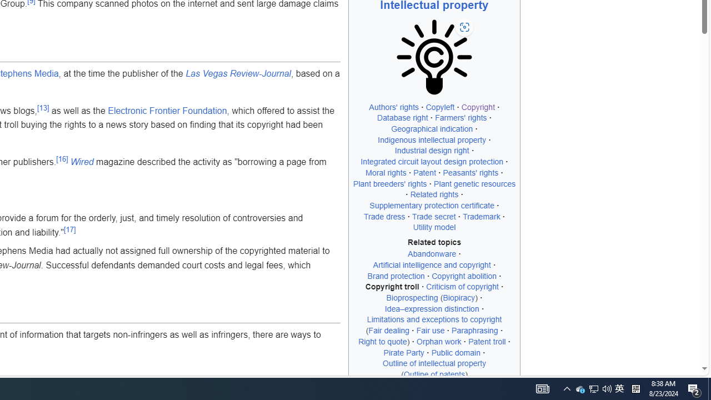 Image resolution: width=711 pixels, height=400 pixels. I want to click on Trade dress, so click(384, 216).